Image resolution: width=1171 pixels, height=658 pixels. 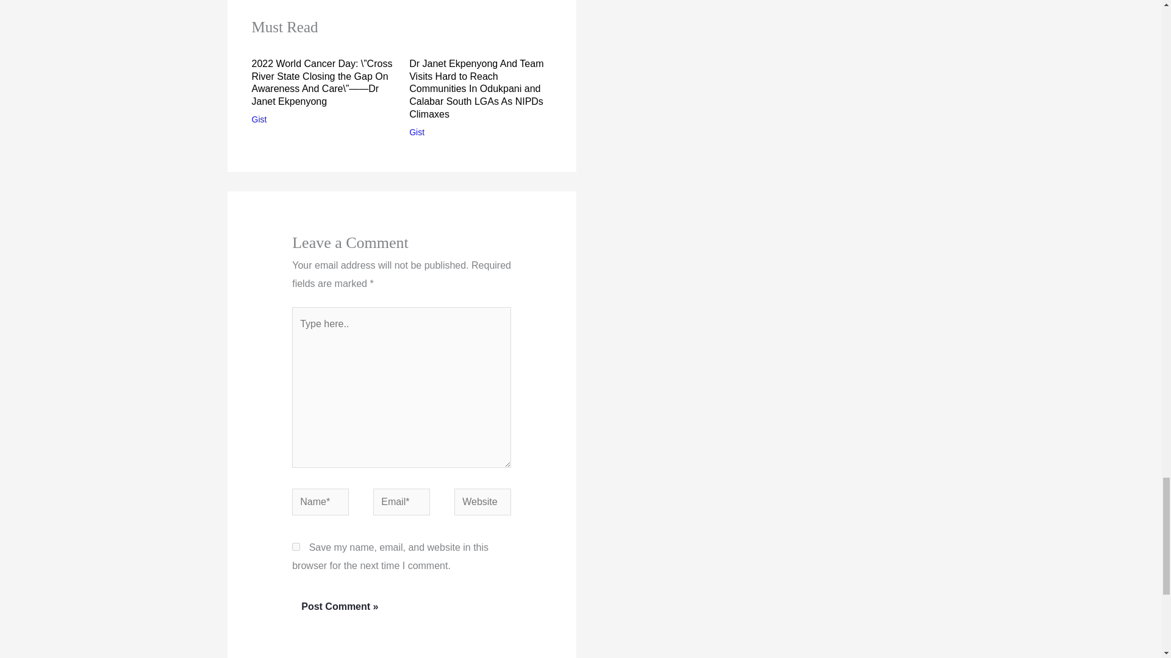 I want to click on Gist, so click(x=259, y=119).